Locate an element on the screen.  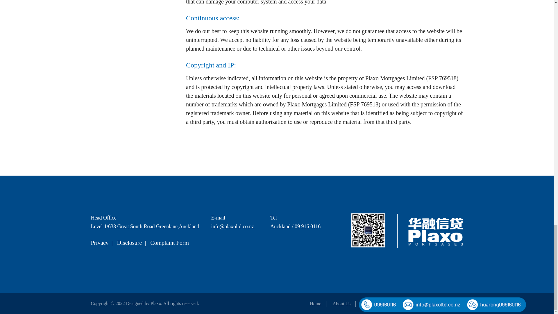
About Us is located at coordinates (341, 304).